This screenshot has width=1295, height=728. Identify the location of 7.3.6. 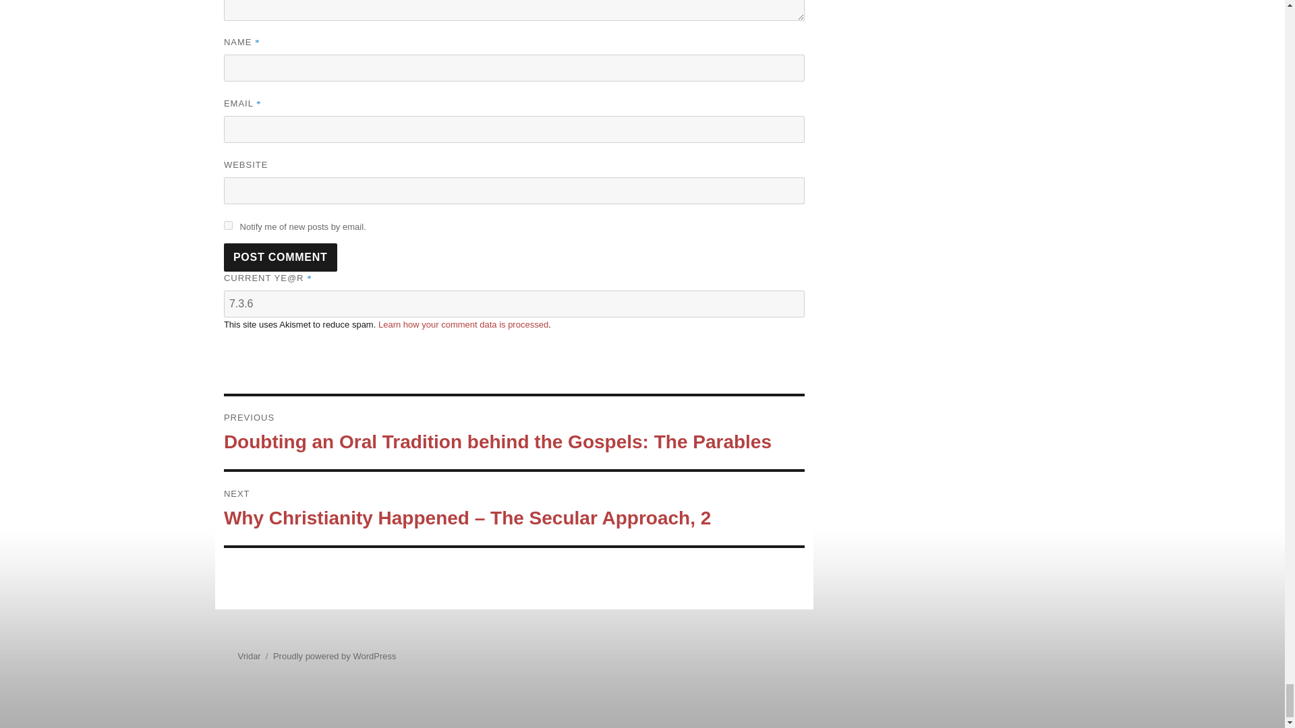
(514, 303).